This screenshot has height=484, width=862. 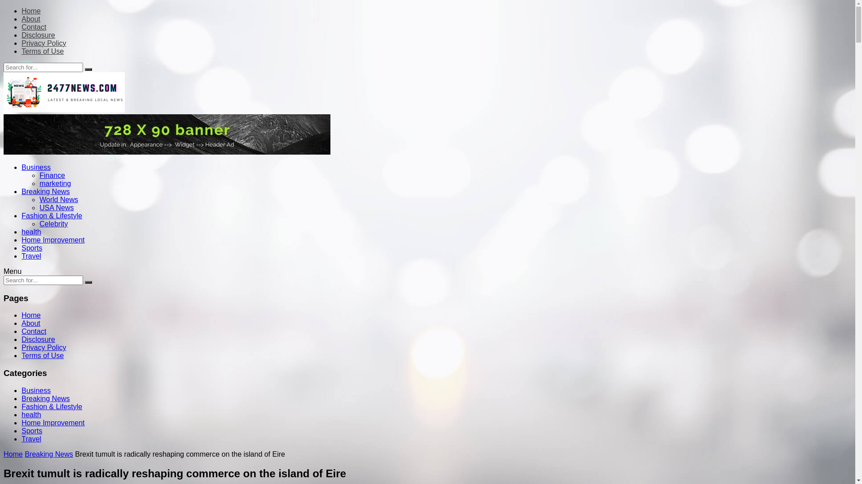 What do you see at coordinates (52, 176) in the screenshot?
I see `Finance` at bounding box center [52, 176].